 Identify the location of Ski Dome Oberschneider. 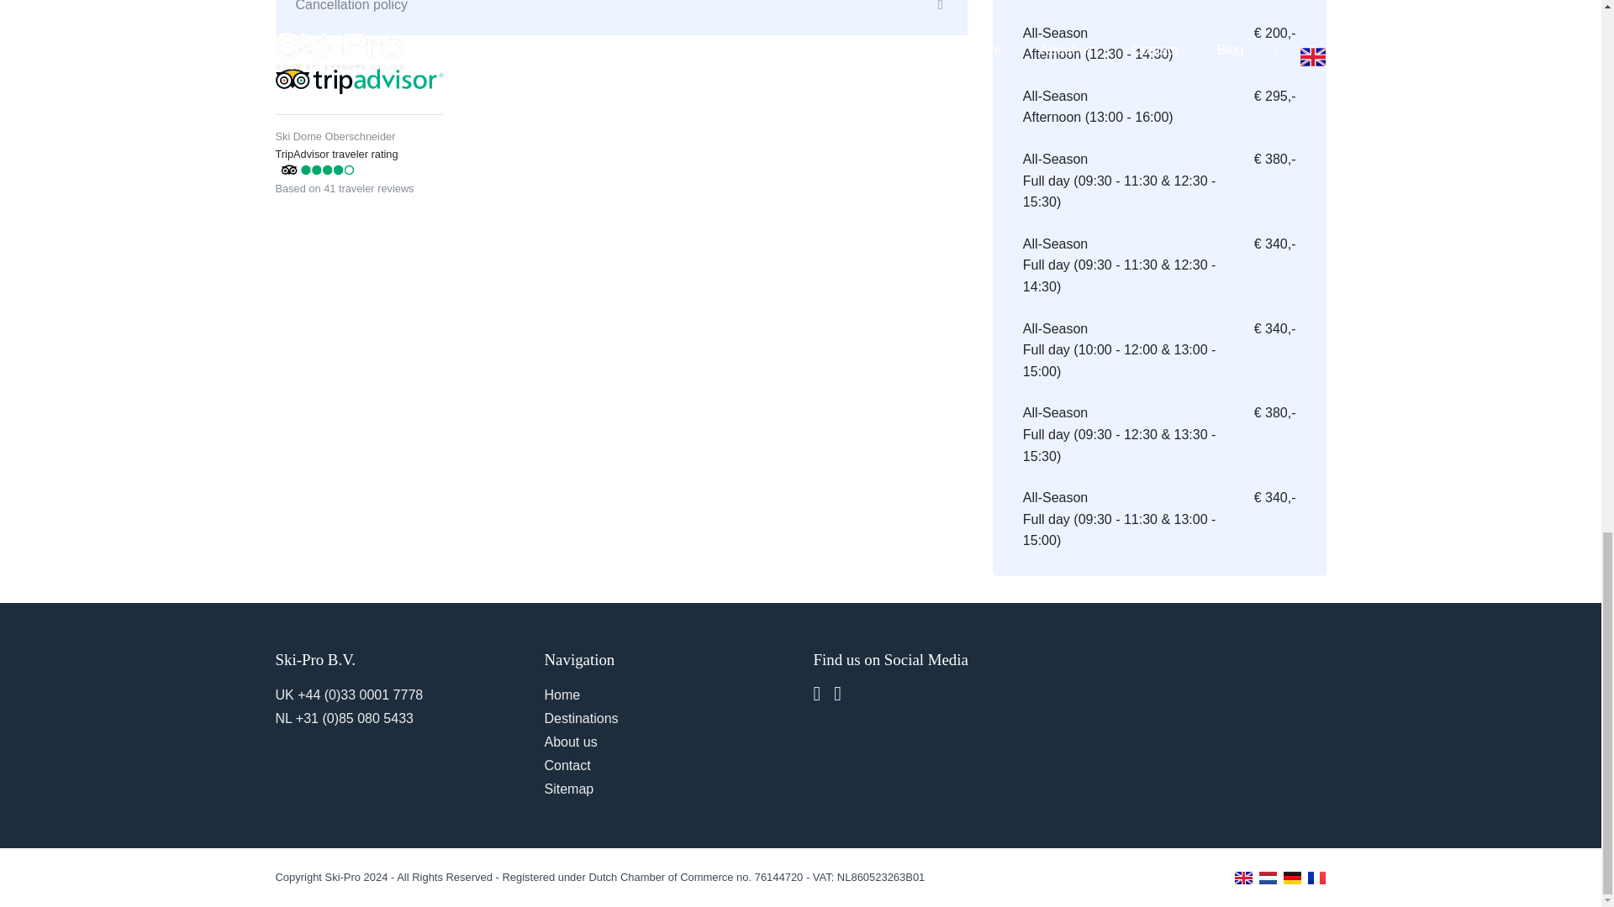
(335, 136).